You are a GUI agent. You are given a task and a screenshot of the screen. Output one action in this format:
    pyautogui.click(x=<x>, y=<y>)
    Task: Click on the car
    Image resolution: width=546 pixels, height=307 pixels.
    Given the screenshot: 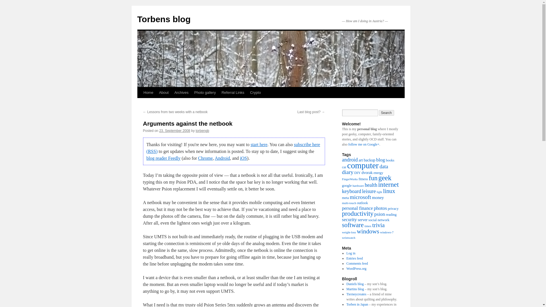 What is the action you would take?
    pyautogui.click(x=344, y=167)
    